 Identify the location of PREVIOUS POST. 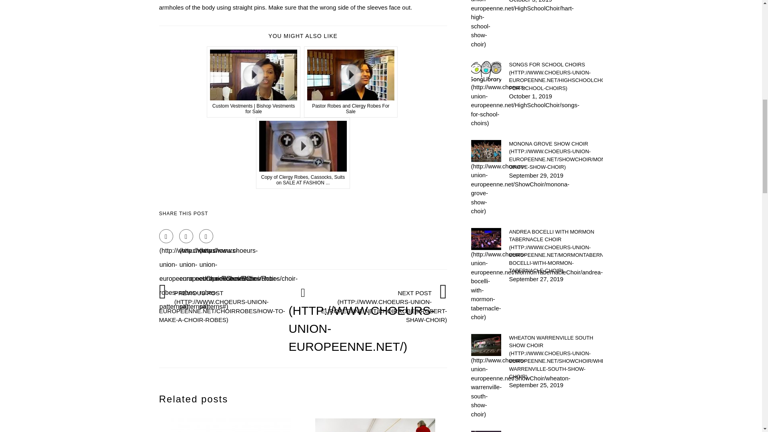
(224, 306).